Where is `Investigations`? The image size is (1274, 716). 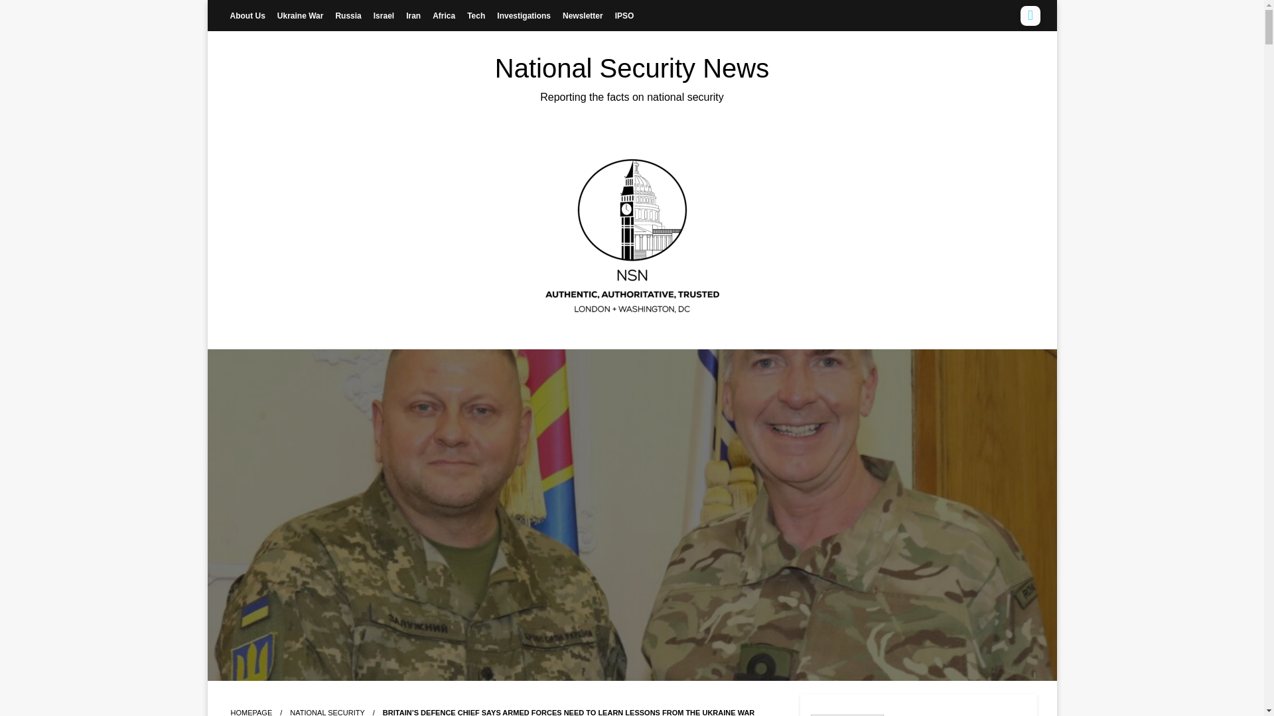
Investigations is located at coordinates (524, 15).